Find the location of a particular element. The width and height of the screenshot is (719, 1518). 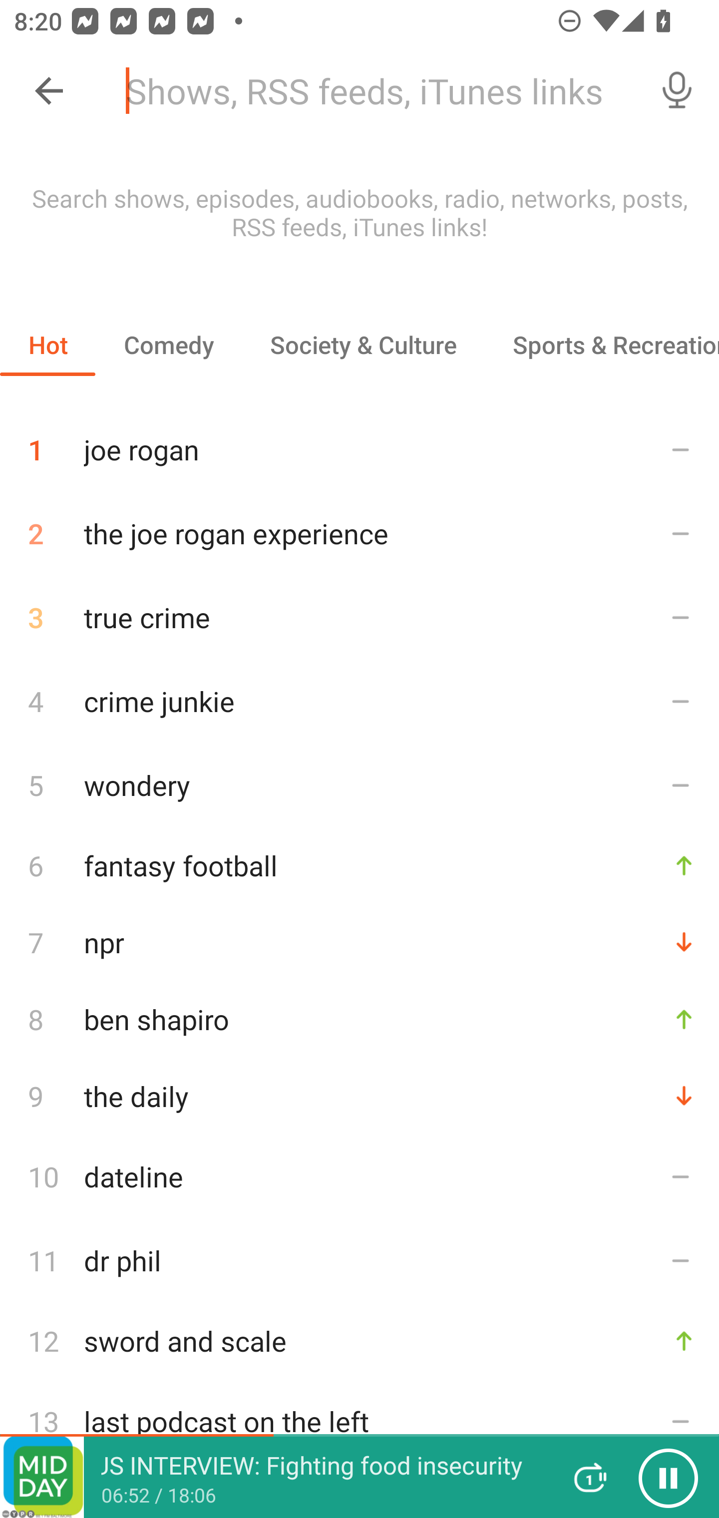

Sports & Recreation is located at coordinates (602, 345).